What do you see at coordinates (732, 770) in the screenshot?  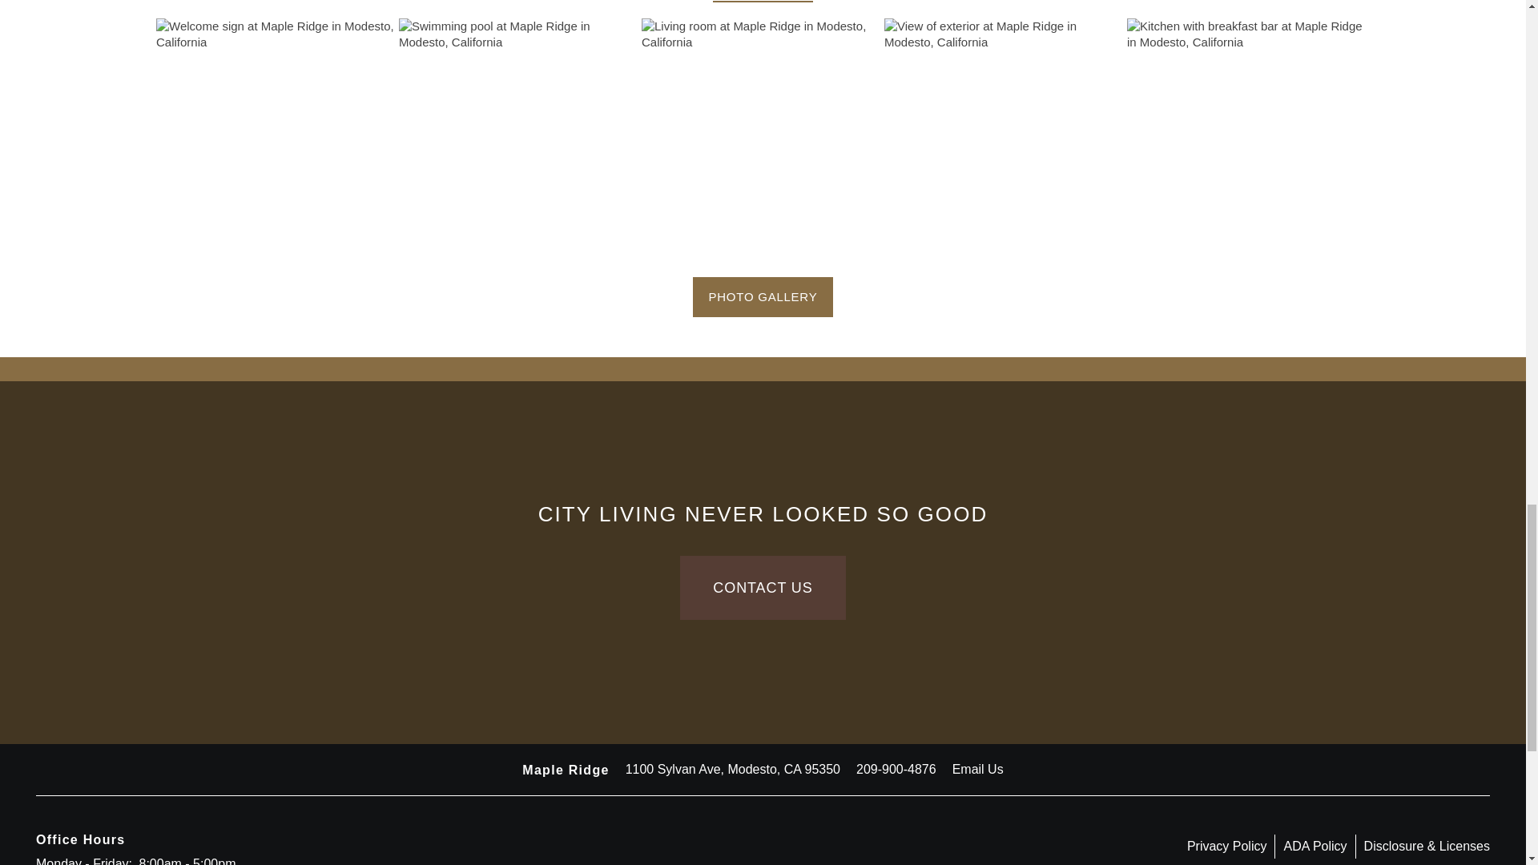 I see `1100 Sylvan Ave, Modesto, CA 95350` at bounding box center [732, 770].